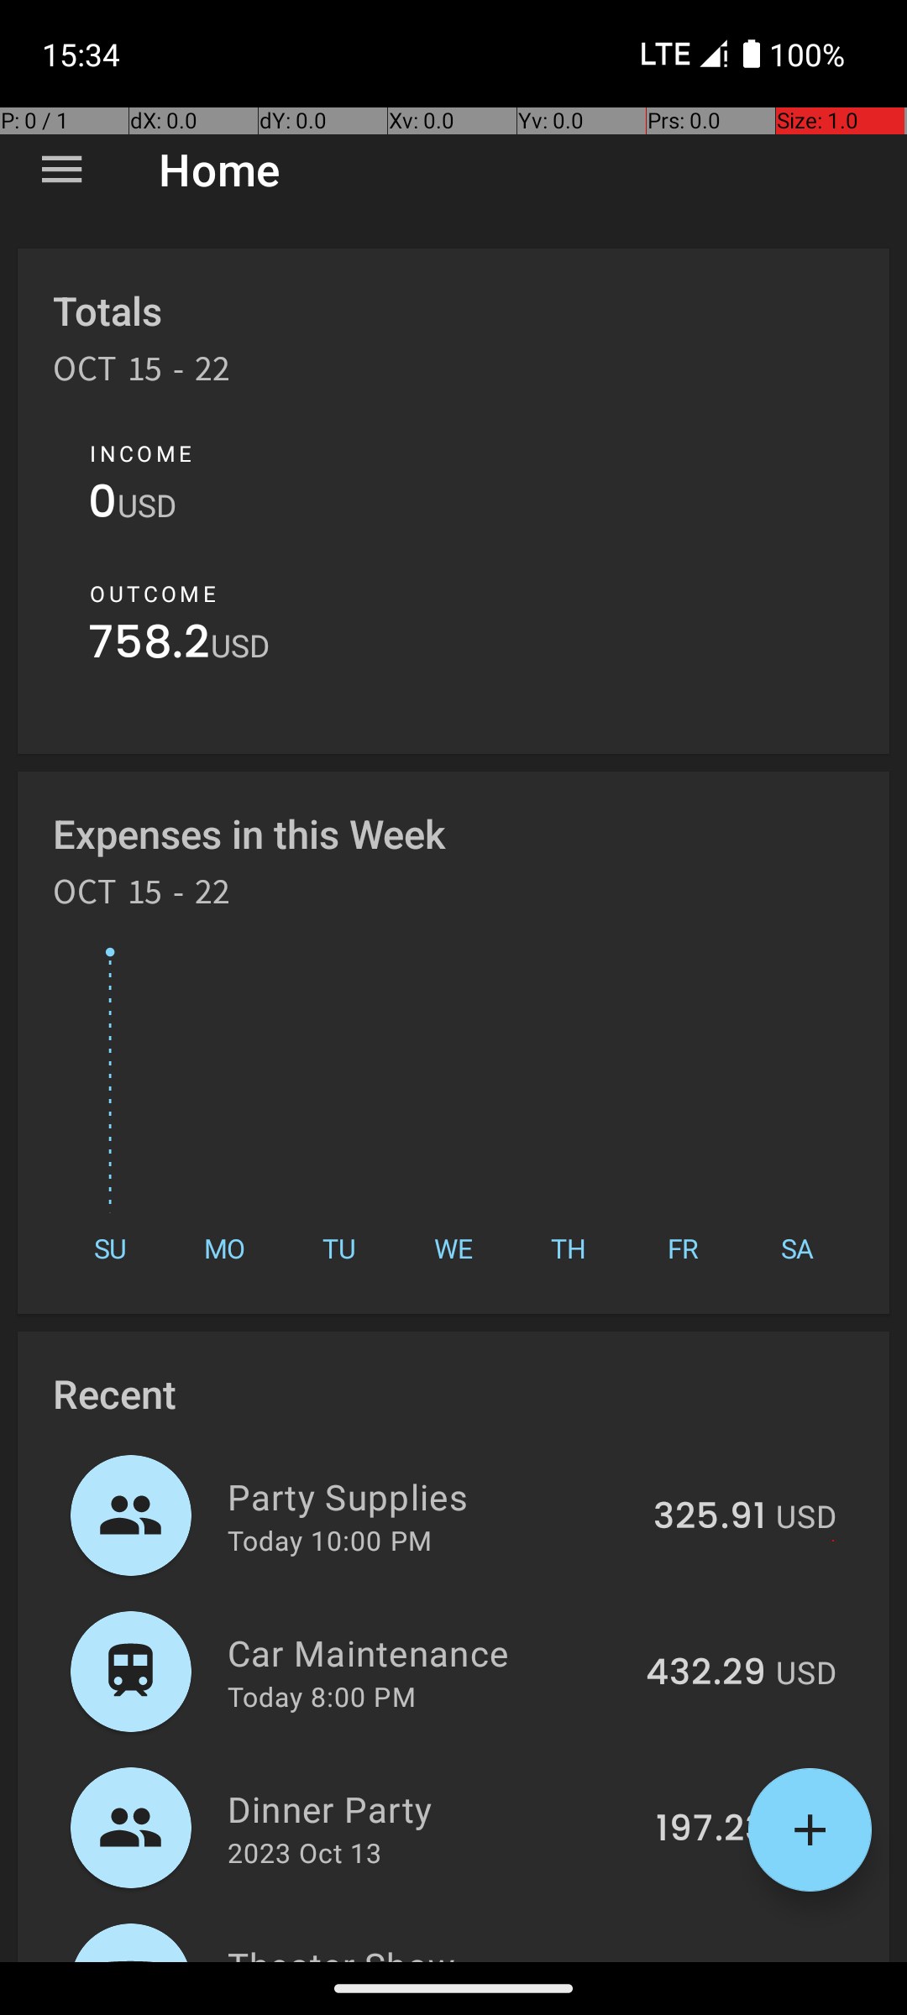 This screenshot has height=2015, width=907. What do you see at coordinates (149, 646) in the screenshot?
I see `758.2` at bounding box center [149, 646].